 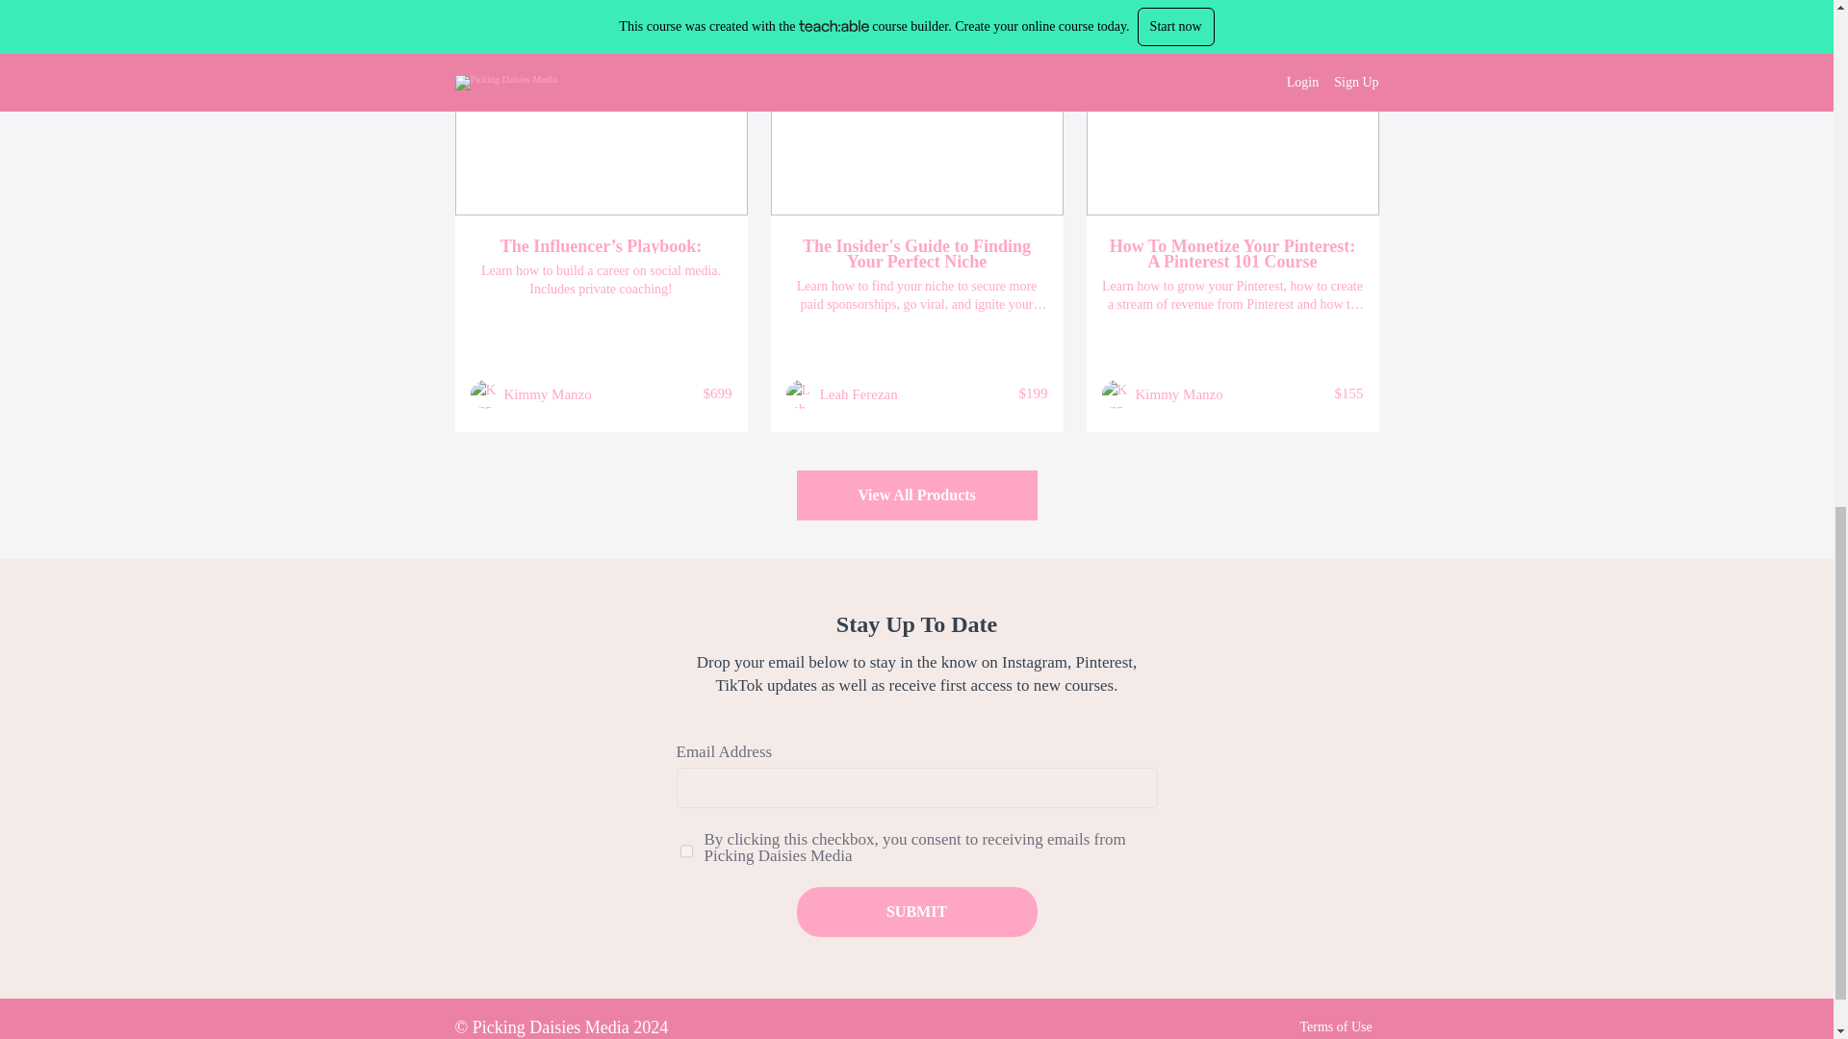 I want to click on Terms of Use, so click(x=1334, y=1026).